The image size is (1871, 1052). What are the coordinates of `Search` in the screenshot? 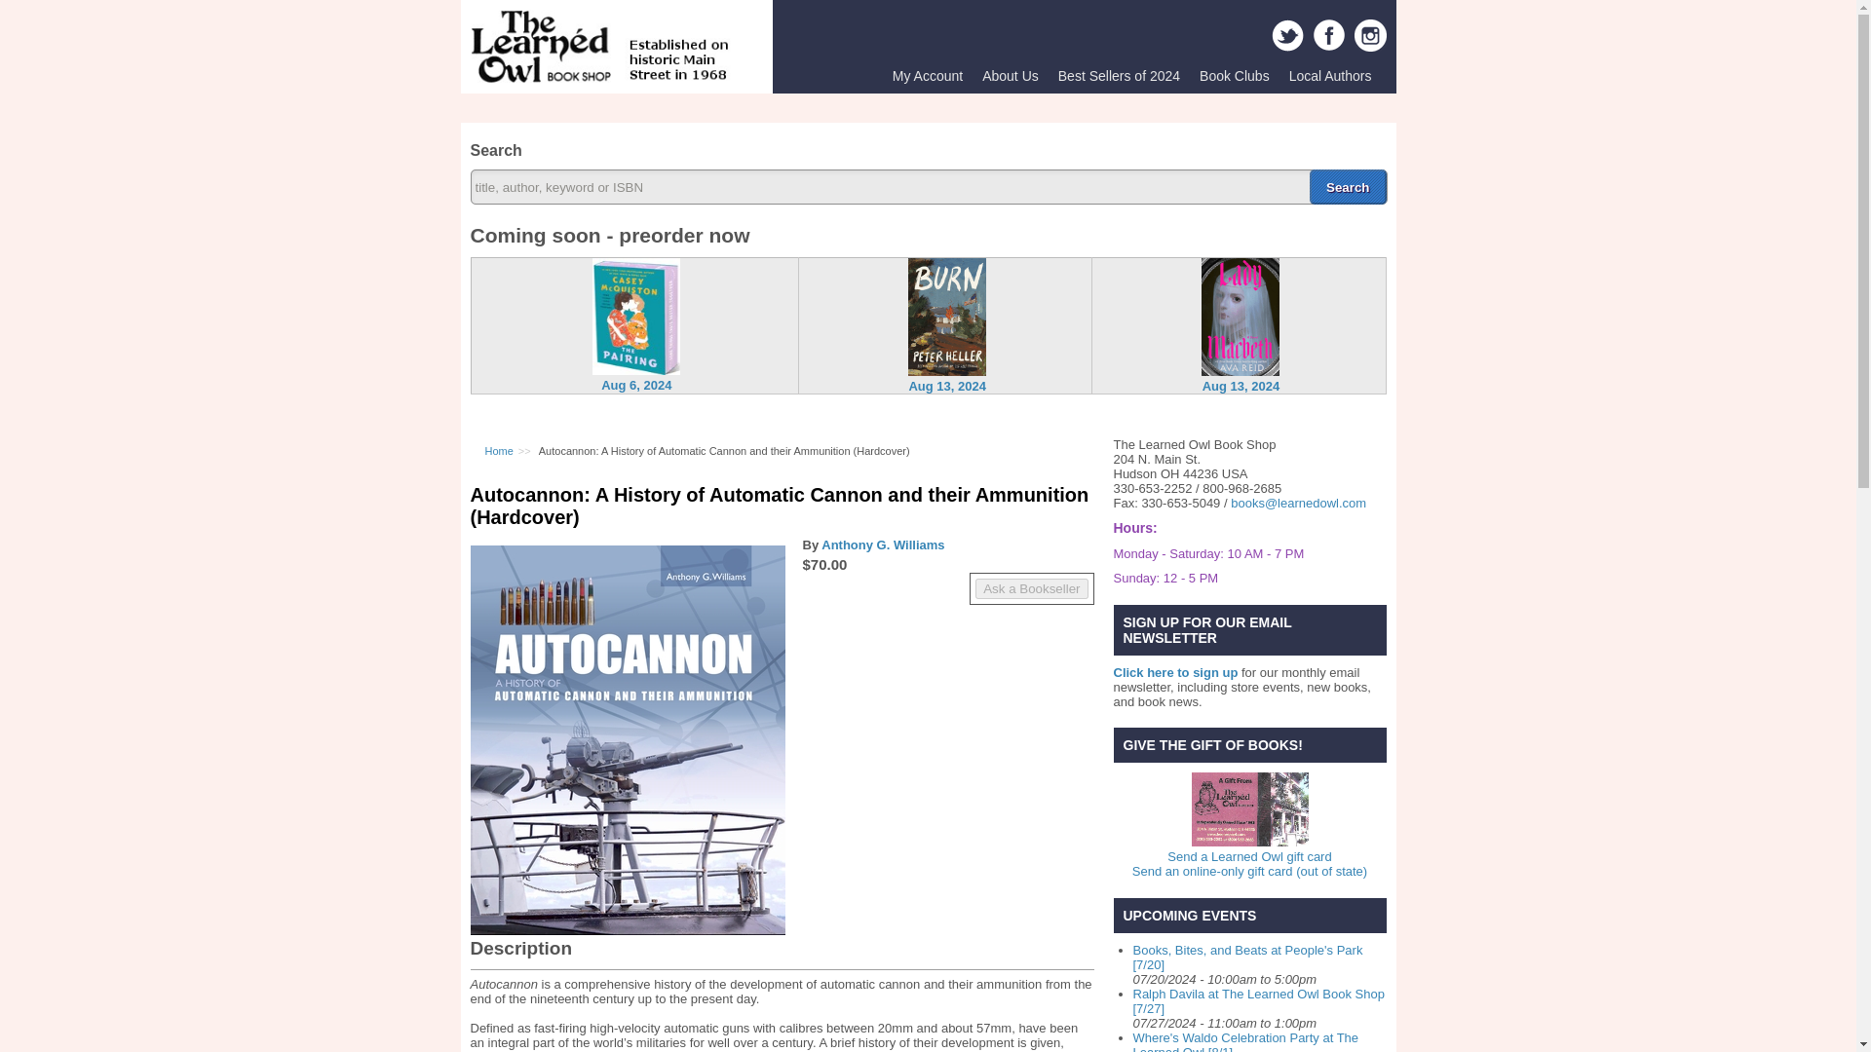 It's located at (1348, 186).